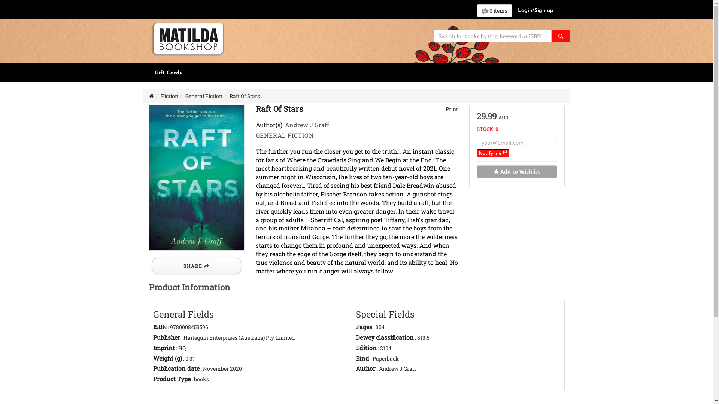 The width and height of the screenshot is (719, 404). What do you see at coordinates (517, 172) in the screenshot?
I see `Add to Wishlist` at bounding box center [517, 172].